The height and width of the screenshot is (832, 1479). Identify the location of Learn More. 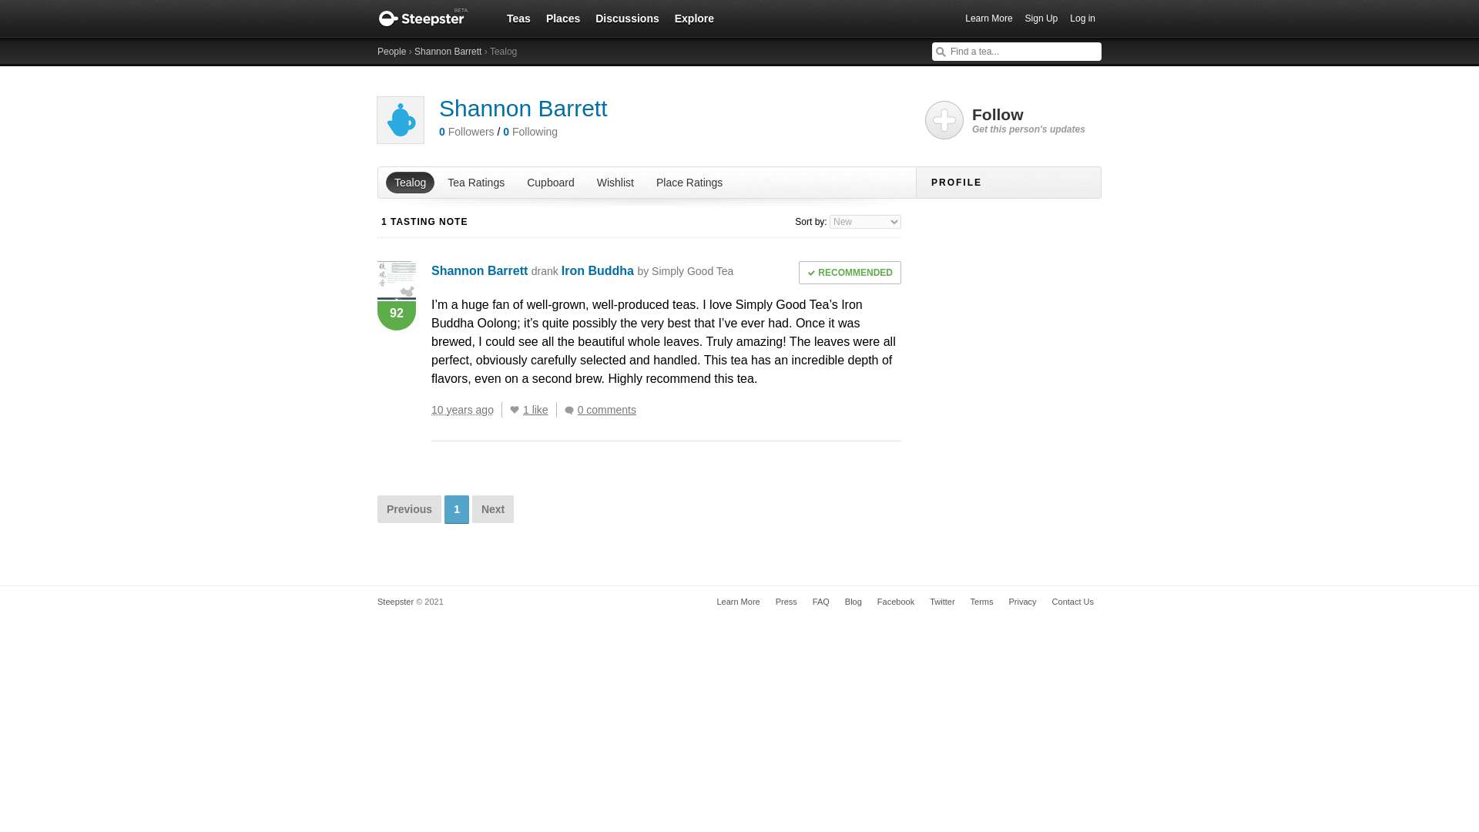
(738, 601).